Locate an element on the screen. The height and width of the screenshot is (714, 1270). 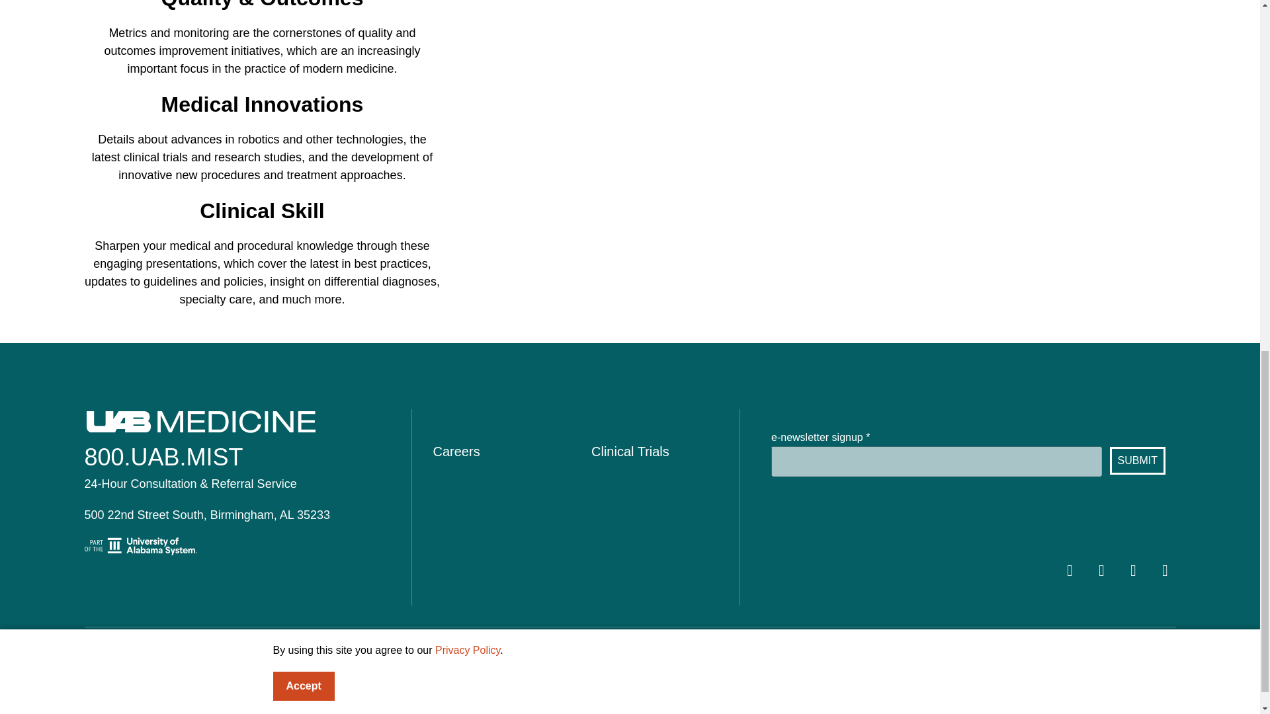
Twitter is located at coordinates (1101, 570).